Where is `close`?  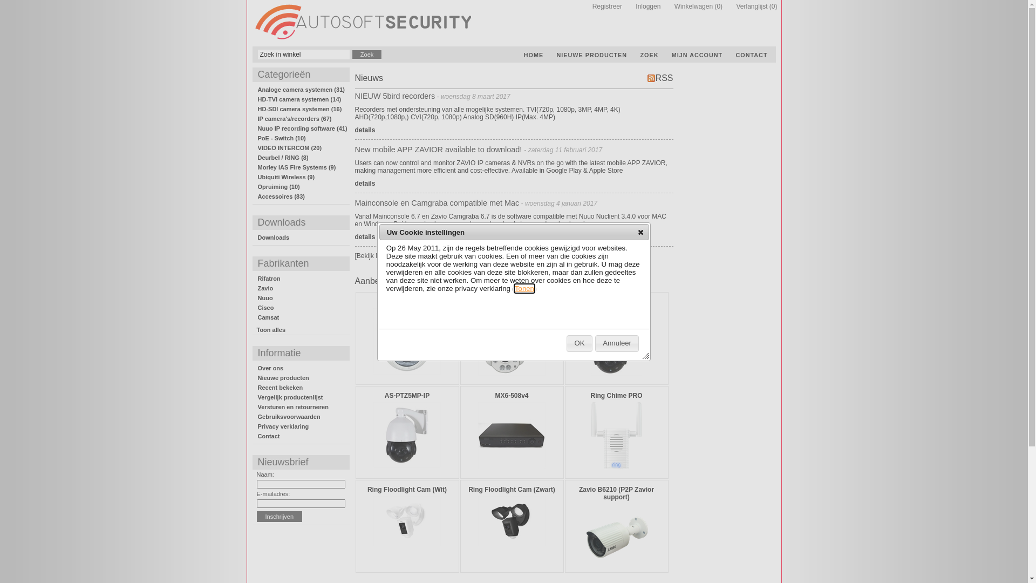 close is located at coordinates (641, 232).